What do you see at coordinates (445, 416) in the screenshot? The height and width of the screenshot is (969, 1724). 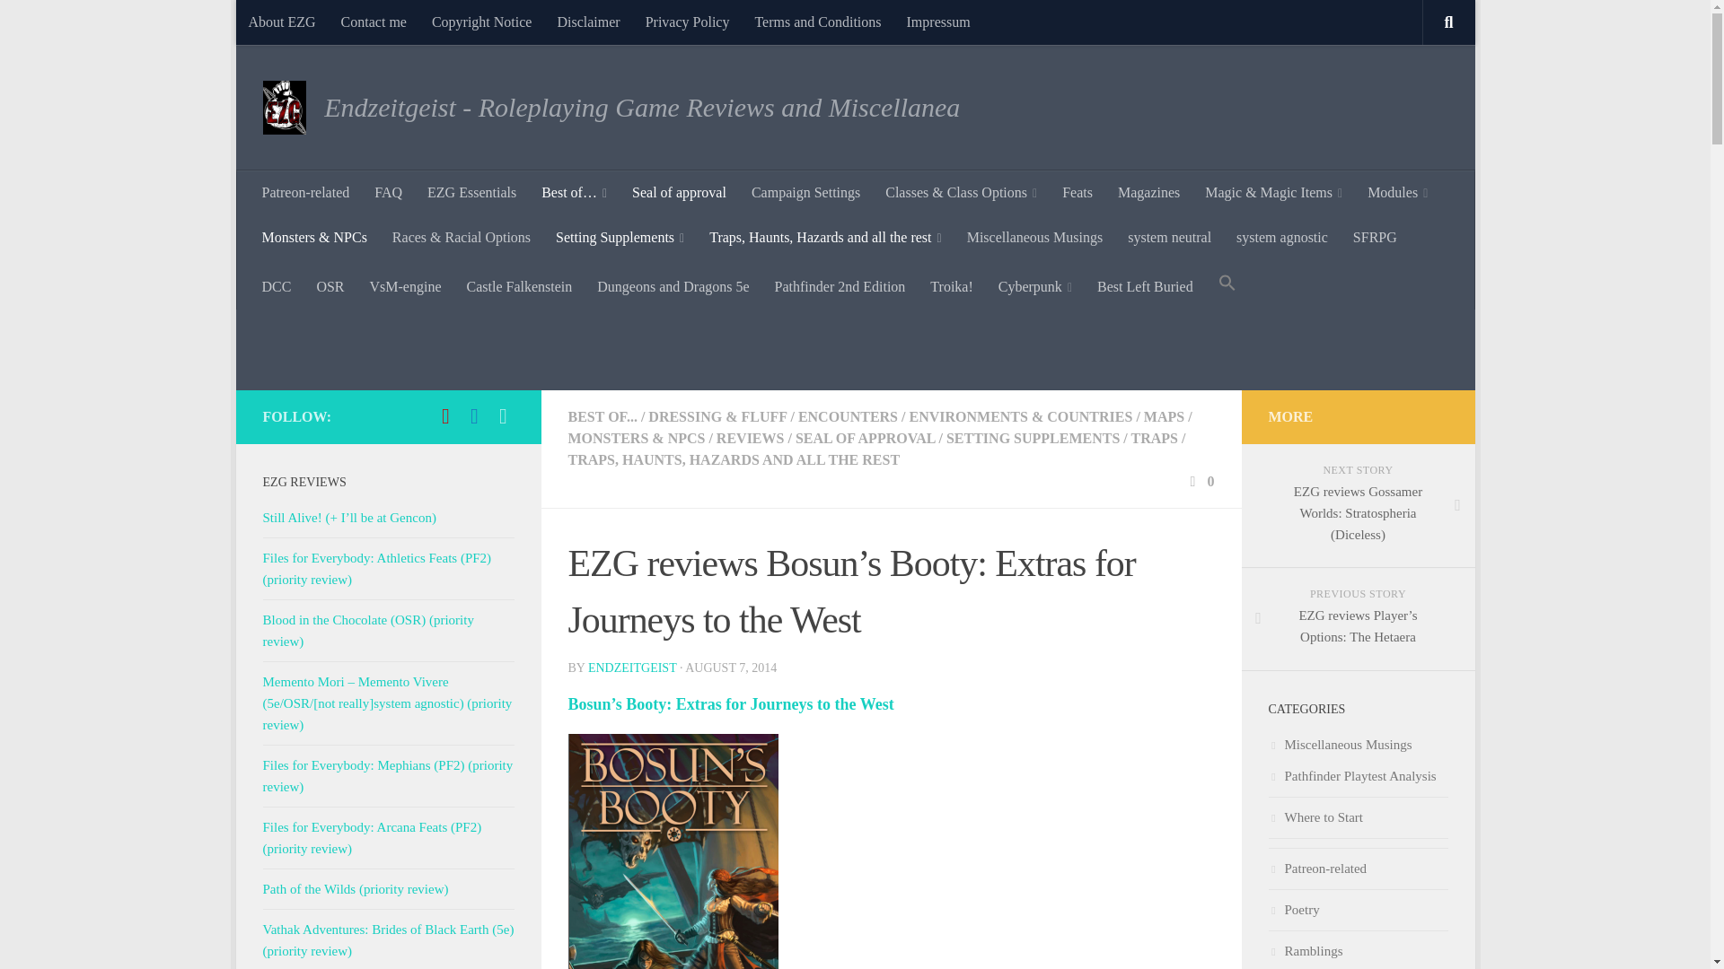 I see `Follow us on Patreon` at bounding box center [445, 416].